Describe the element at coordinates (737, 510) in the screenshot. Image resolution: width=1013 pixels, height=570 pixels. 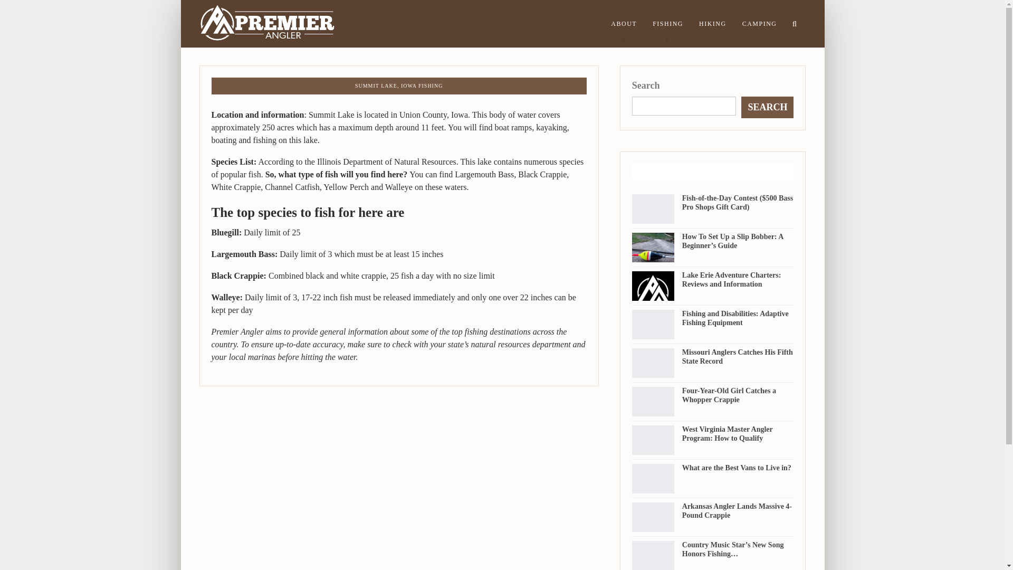
I see `Arkansas Angler Lands Massive 4-Pound Crappie` at that location.